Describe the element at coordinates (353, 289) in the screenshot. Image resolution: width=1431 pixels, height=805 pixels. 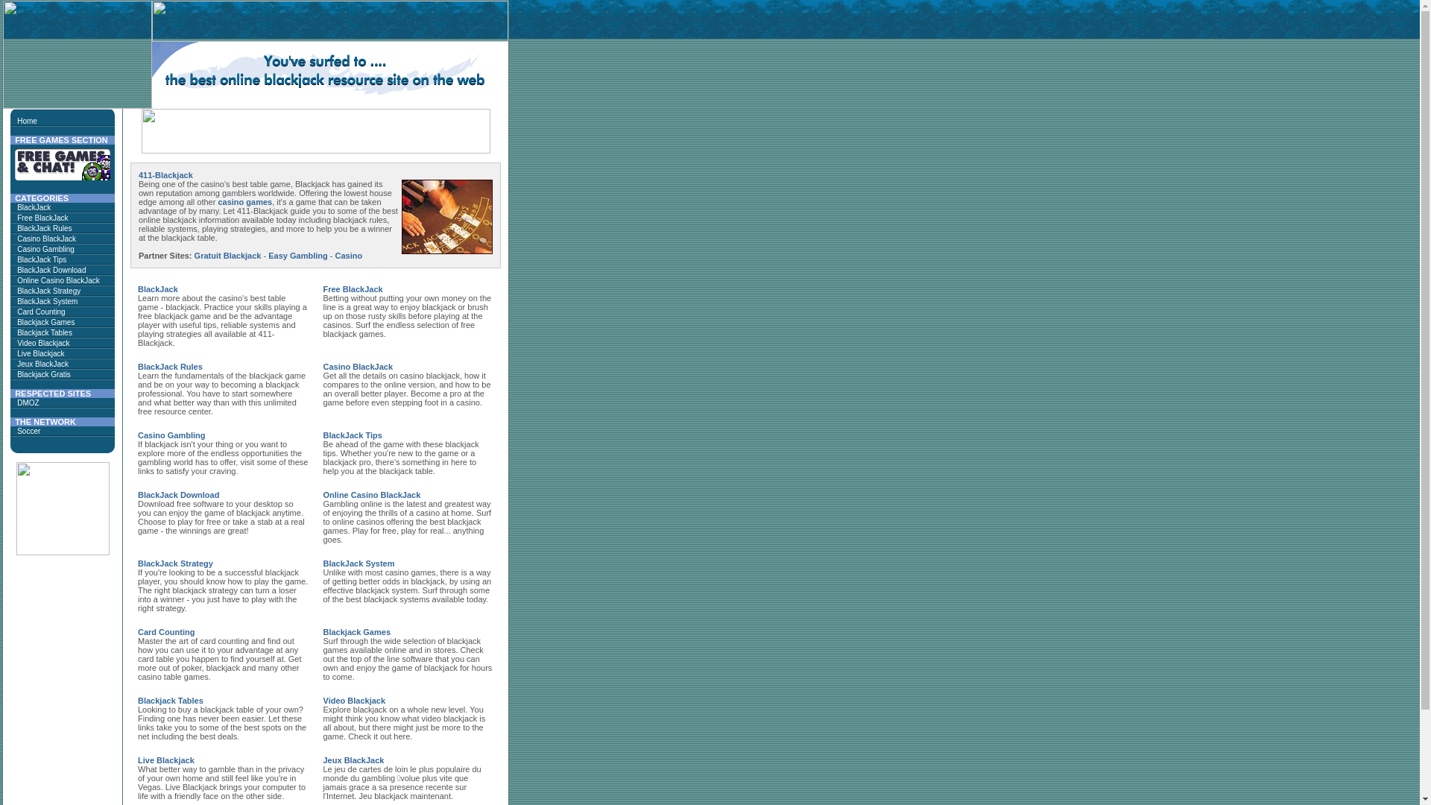
I see `Free BlackJack` at that location.